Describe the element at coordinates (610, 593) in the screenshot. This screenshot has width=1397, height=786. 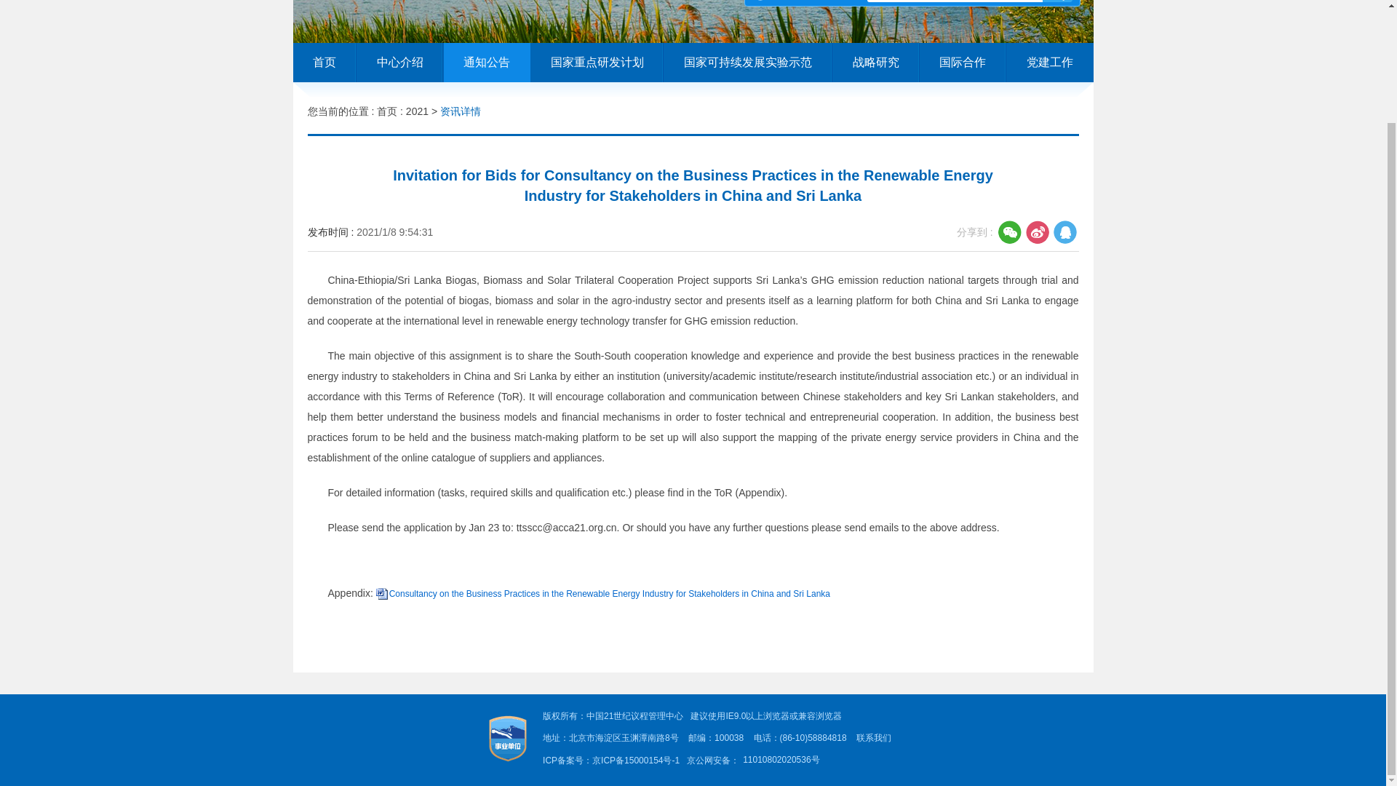
I see `1stTOR-SriLanka0106.doc` at that location.